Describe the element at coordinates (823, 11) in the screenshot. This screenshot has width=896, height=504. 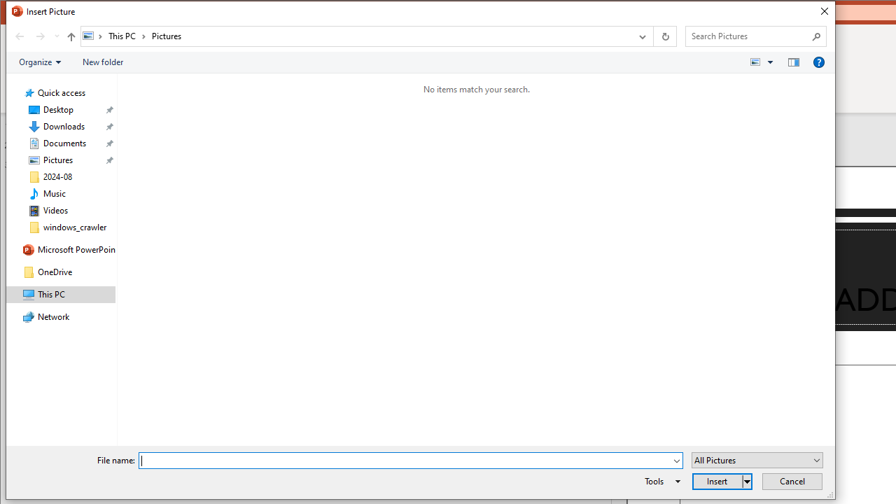
I see `Close` at that location.